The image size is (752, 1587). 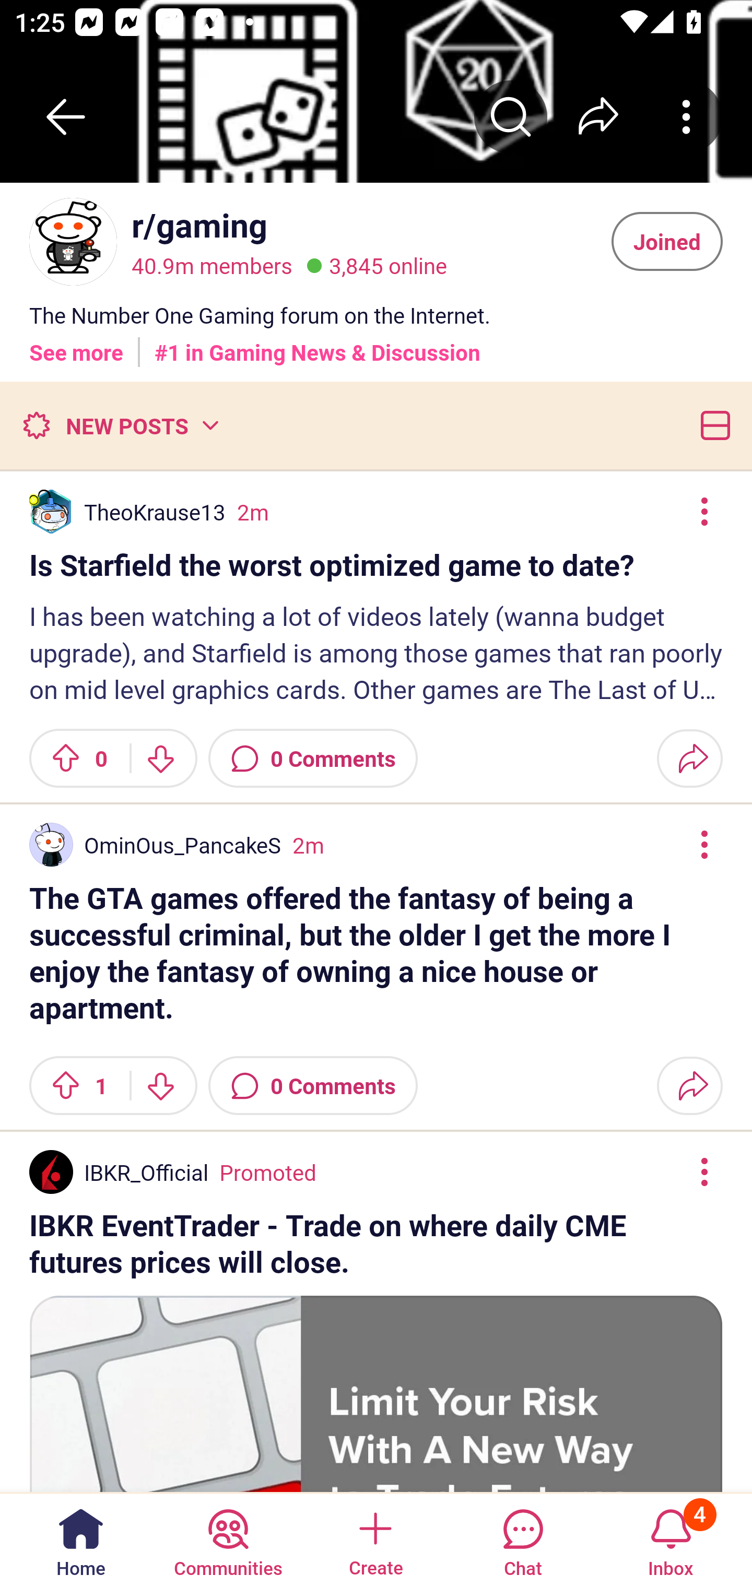 What do you see at coordinates (511, 116) in the screenshot?
I see `Search r/﻿gaming` at bounding box center [511, 116].